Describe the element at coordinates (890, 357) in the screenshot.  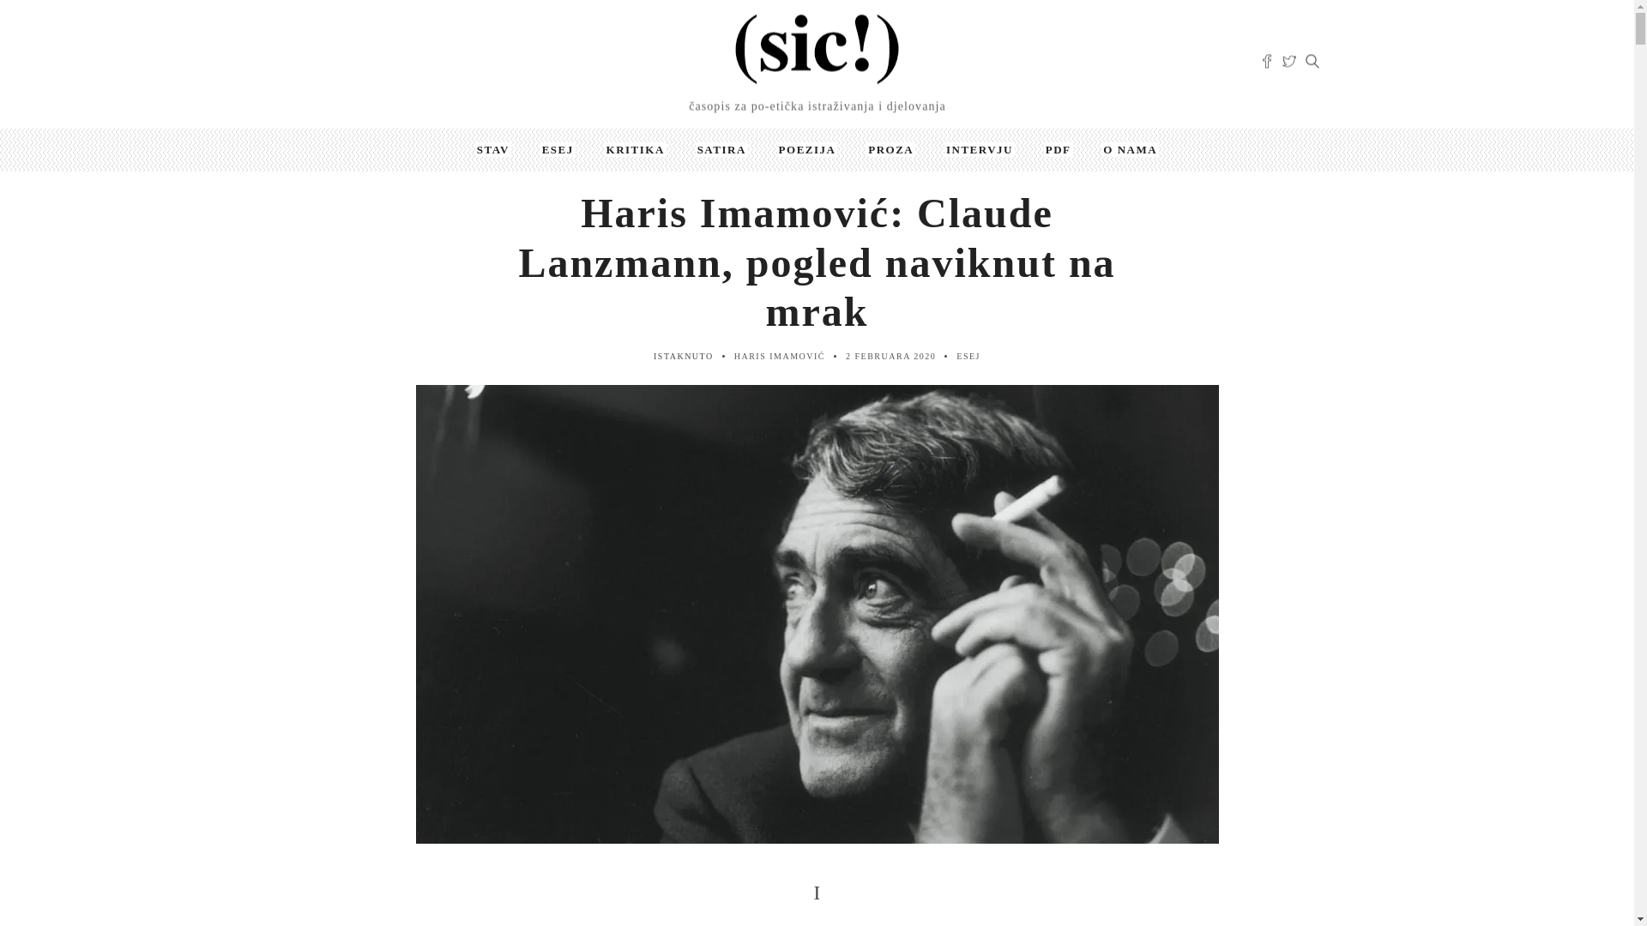
I see `2 FEBRUARA 2020` at that location.